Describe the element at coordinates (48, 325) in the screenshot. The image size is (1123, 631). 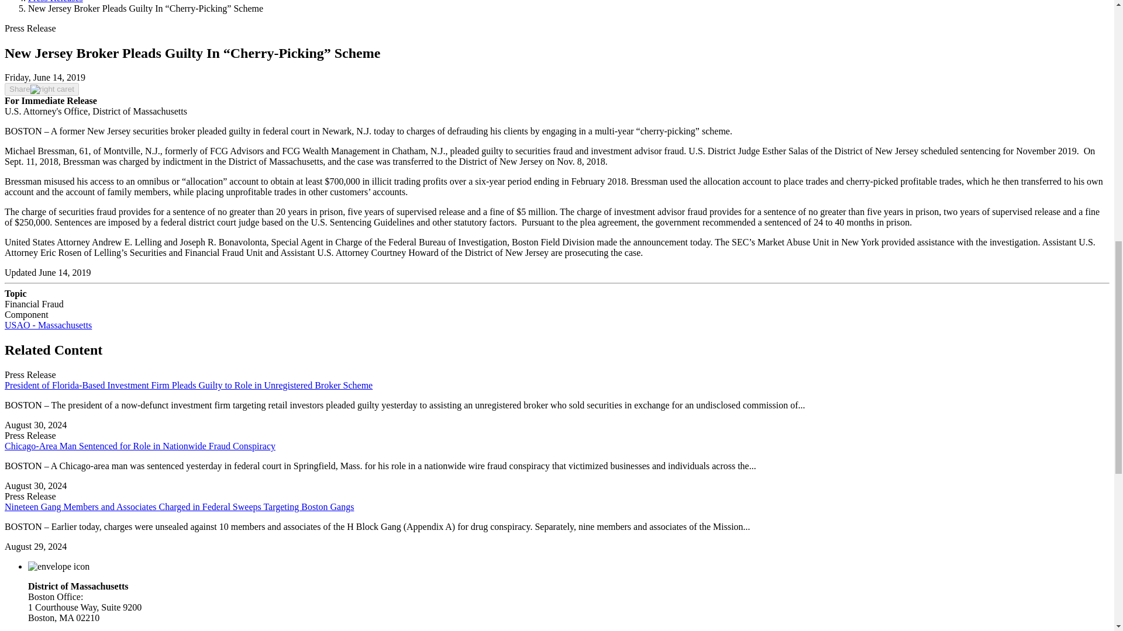
I see `USAO - Massachusetts` at that location.